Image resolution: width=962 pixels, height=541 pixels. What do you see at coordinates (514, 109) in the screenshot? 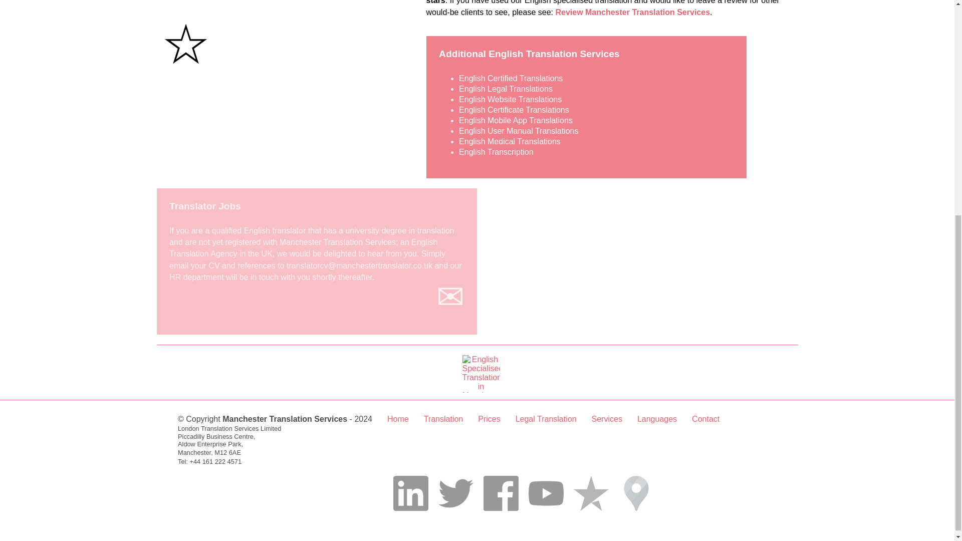
I see `English Certificate Translations` at bounding box center [514, 109].